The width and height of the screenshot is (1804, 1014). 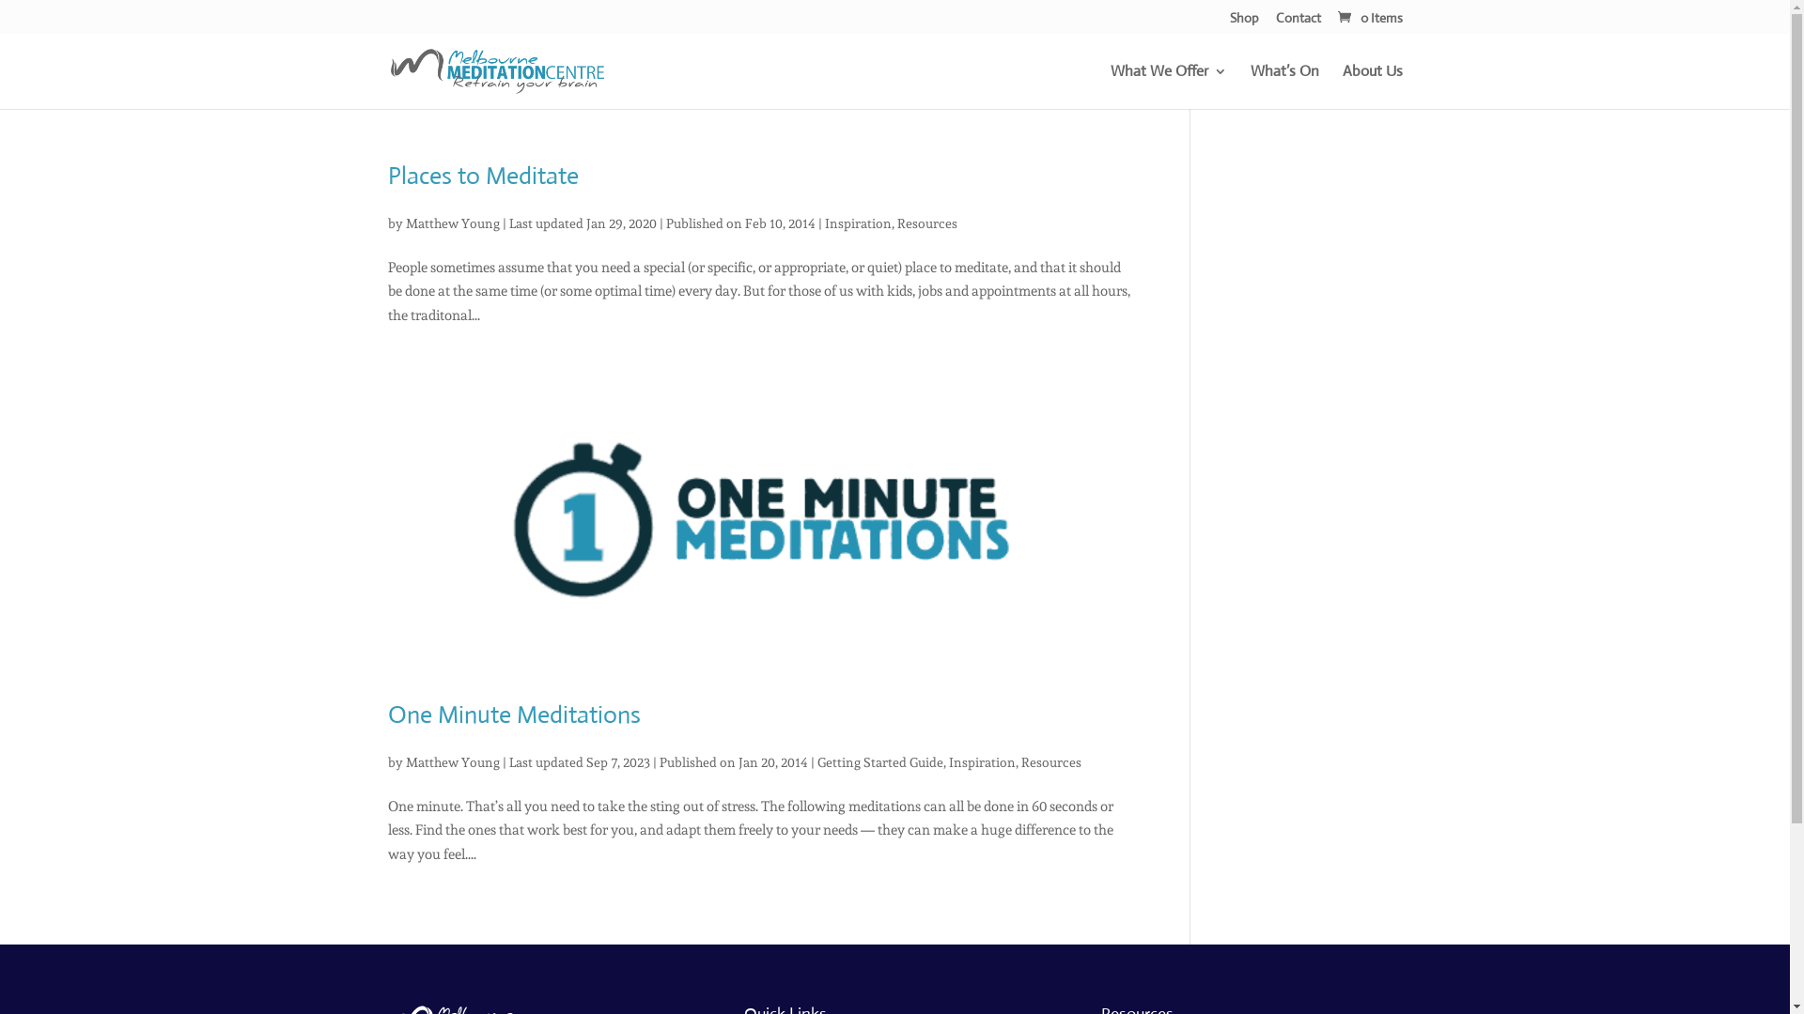 I want to click on One Minute Meditations, so click(x=513, y=714).